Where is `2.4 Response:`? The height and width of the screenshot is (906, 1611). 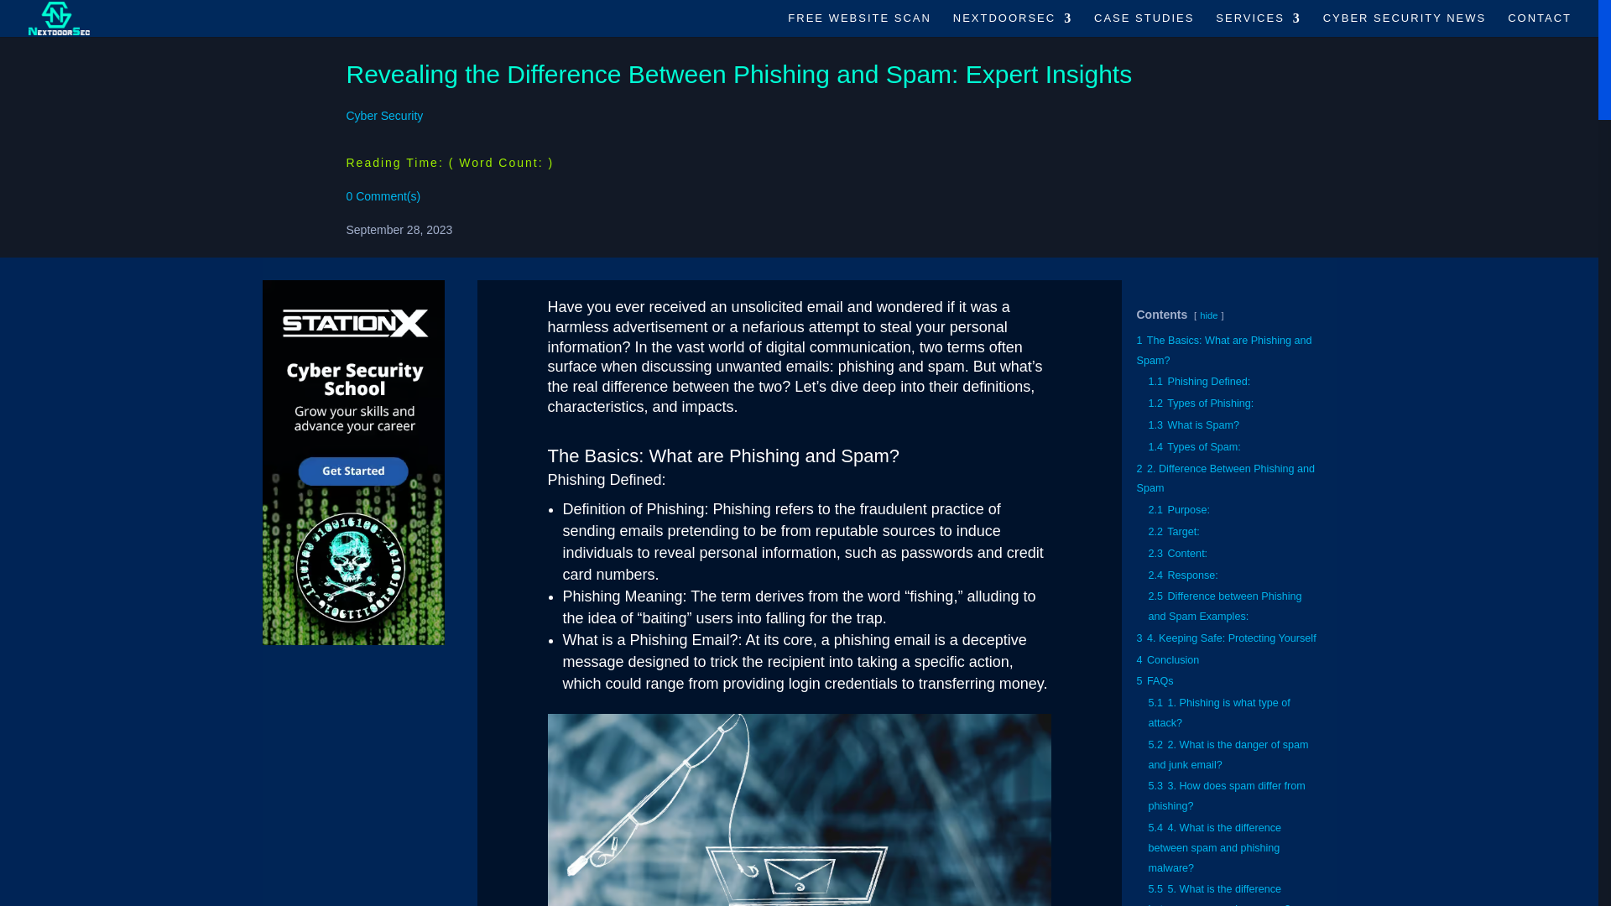 2.4 Response: is located at coordinates (1182, 575).